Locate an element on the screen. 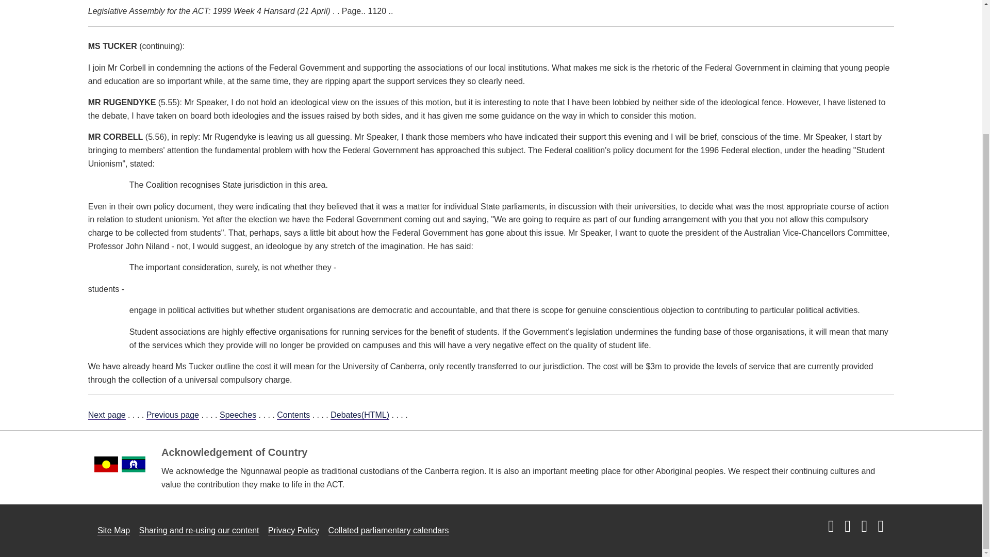  Privacy Policy is located at coordinates (294, 530).